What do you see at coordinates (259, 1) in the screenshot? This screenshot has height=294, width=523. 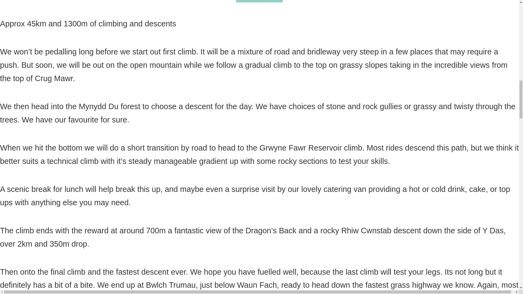 I see `BOOK NOW` at bounding box center [259, 1].